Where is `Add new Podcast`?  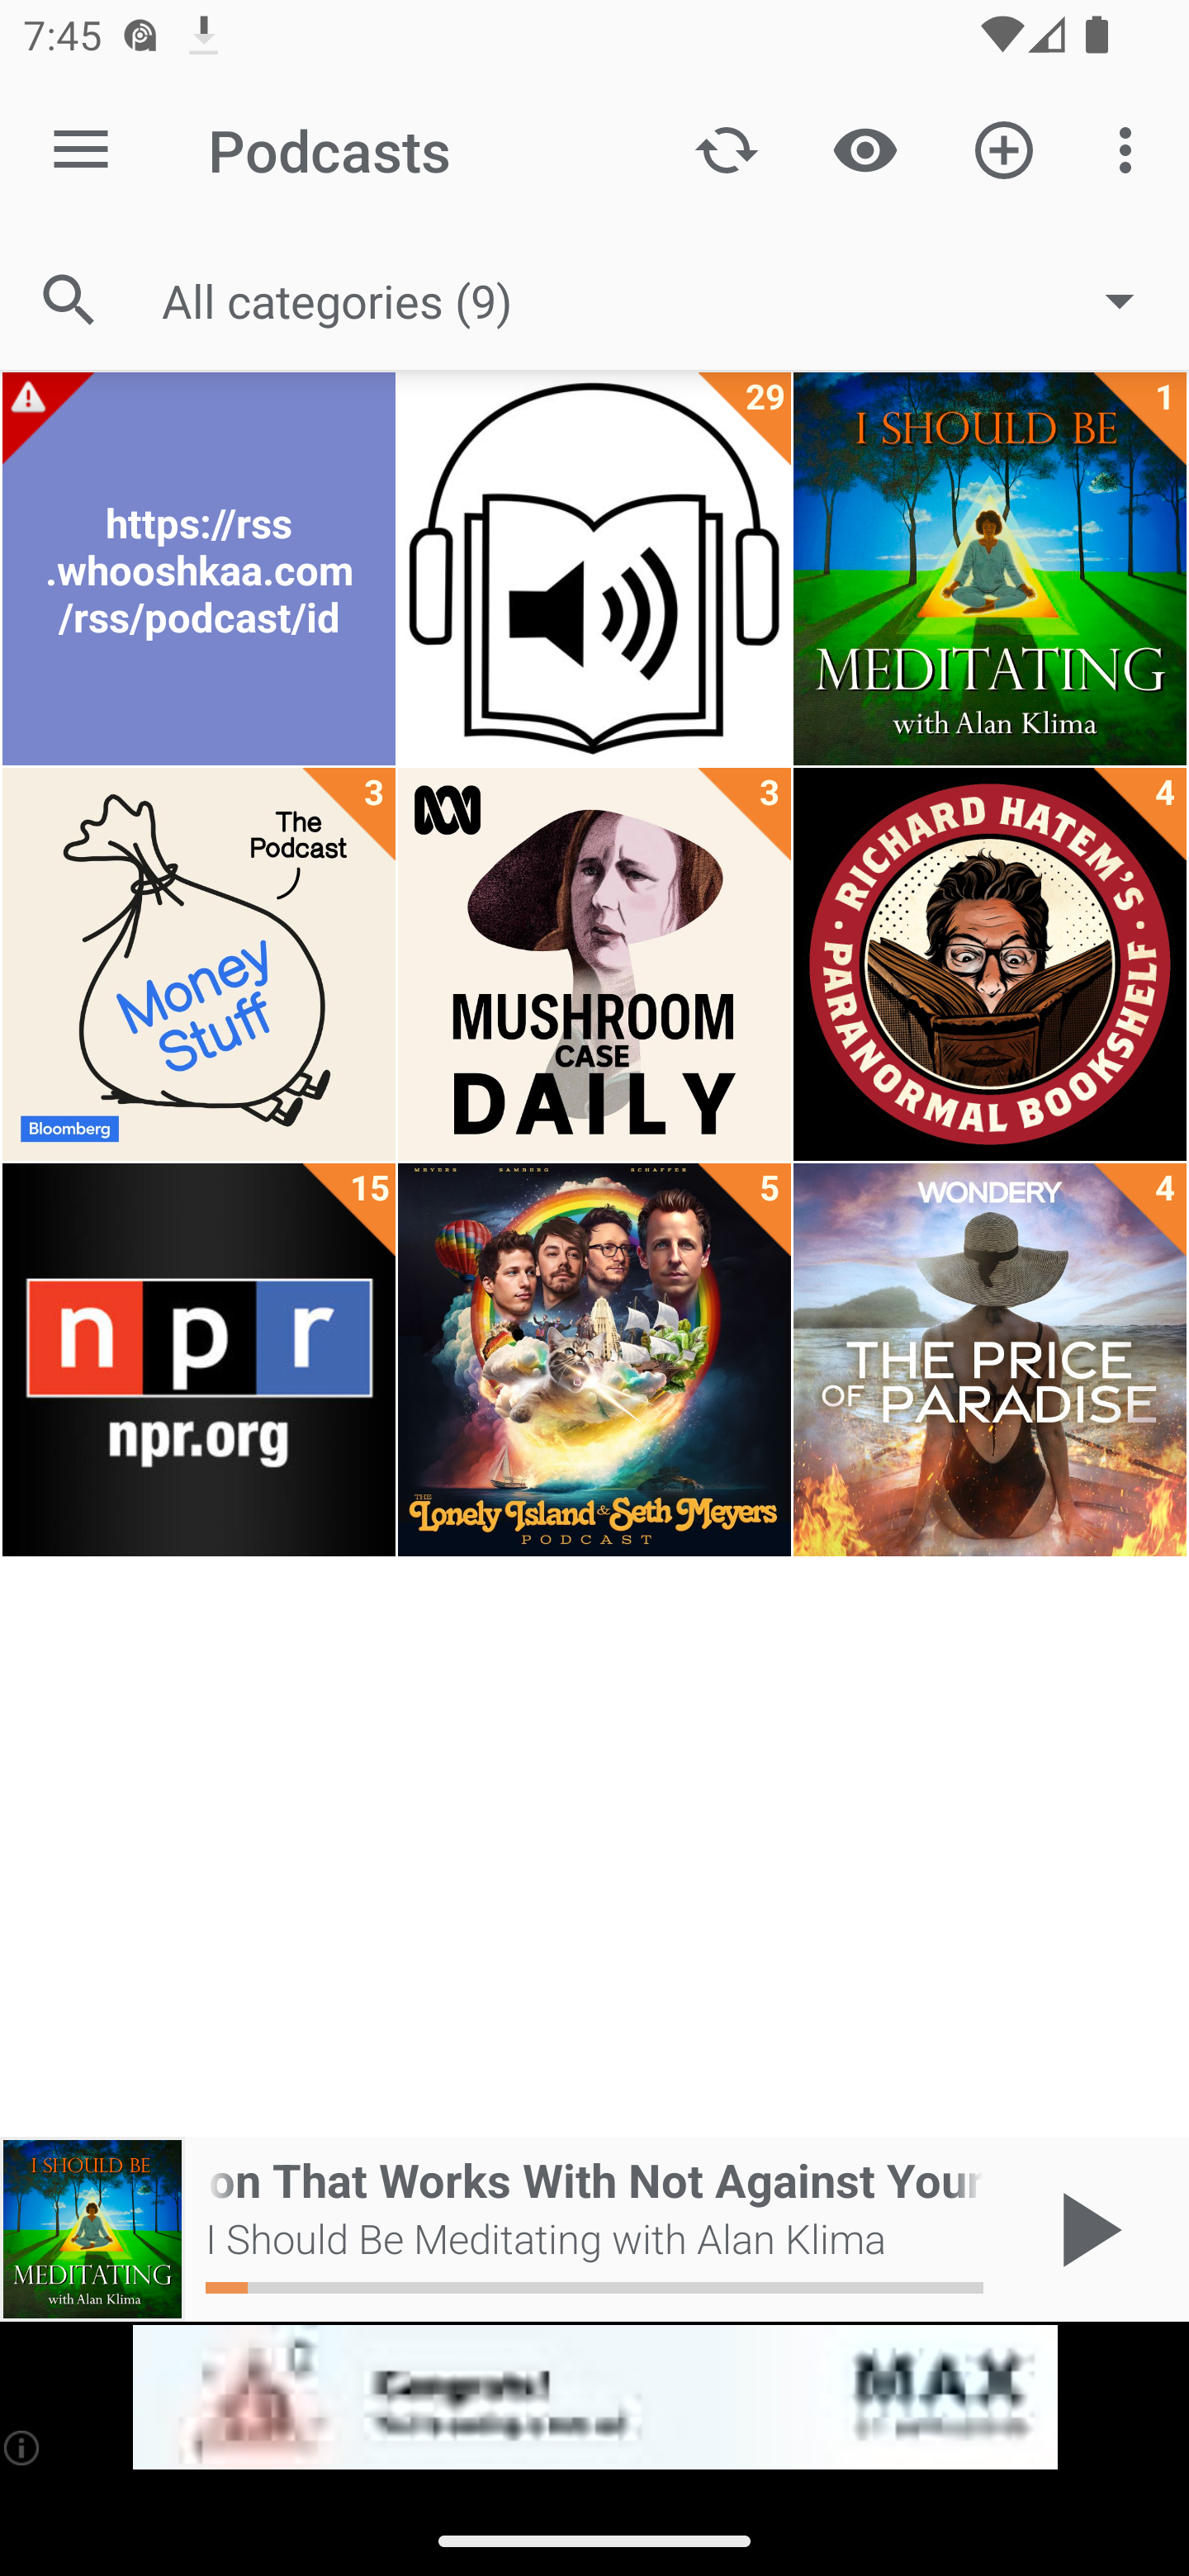 Add new Podcast is located at coordinates (1004, 149).